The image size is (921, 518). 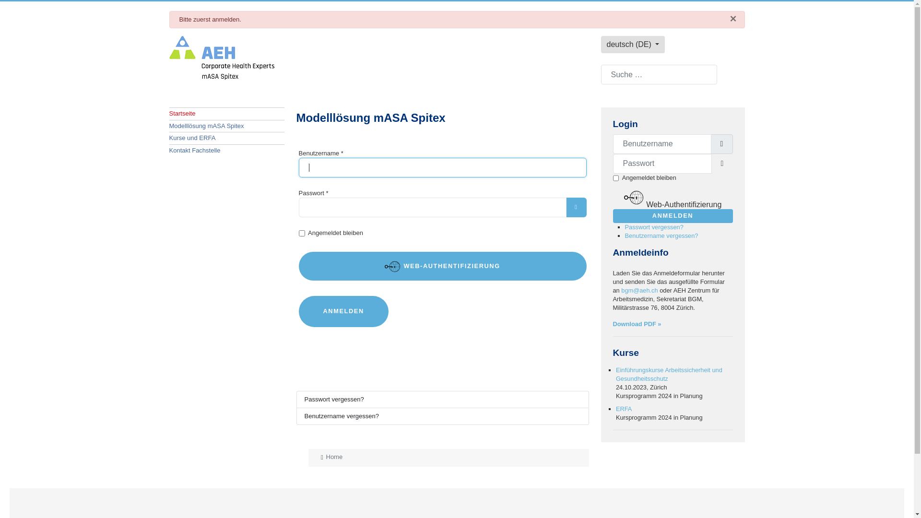 What do you see at coordinates (673, 216) in the screenshot?
I see `ANMELDEN` at bounding box center [673, 216].